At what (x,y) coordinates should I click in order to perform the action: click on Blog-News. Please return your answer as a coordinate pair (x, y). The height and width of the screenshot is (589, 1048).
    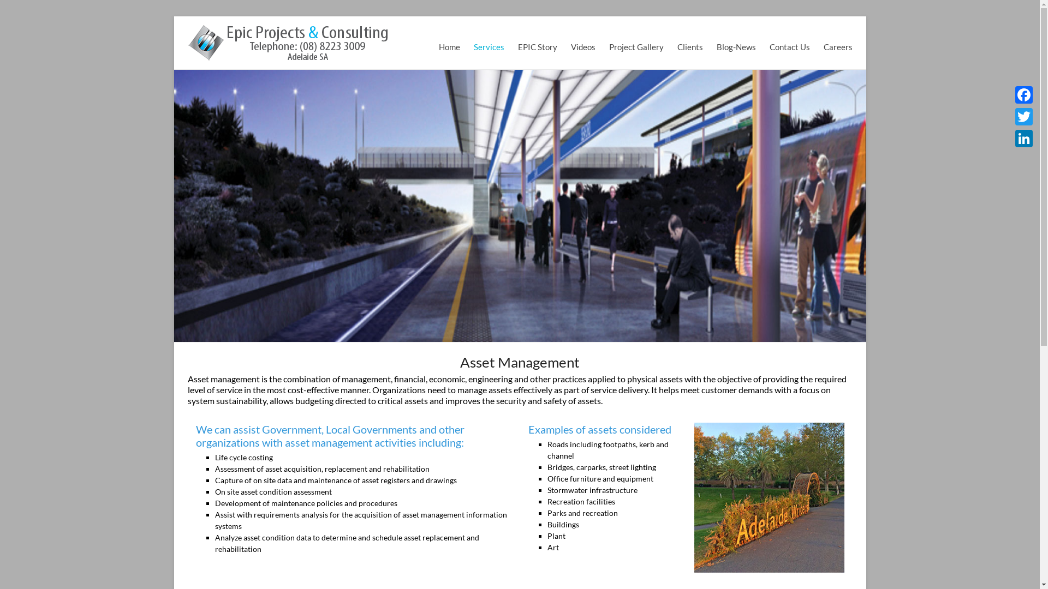
    Looking at the image, I should click on (736, 35).